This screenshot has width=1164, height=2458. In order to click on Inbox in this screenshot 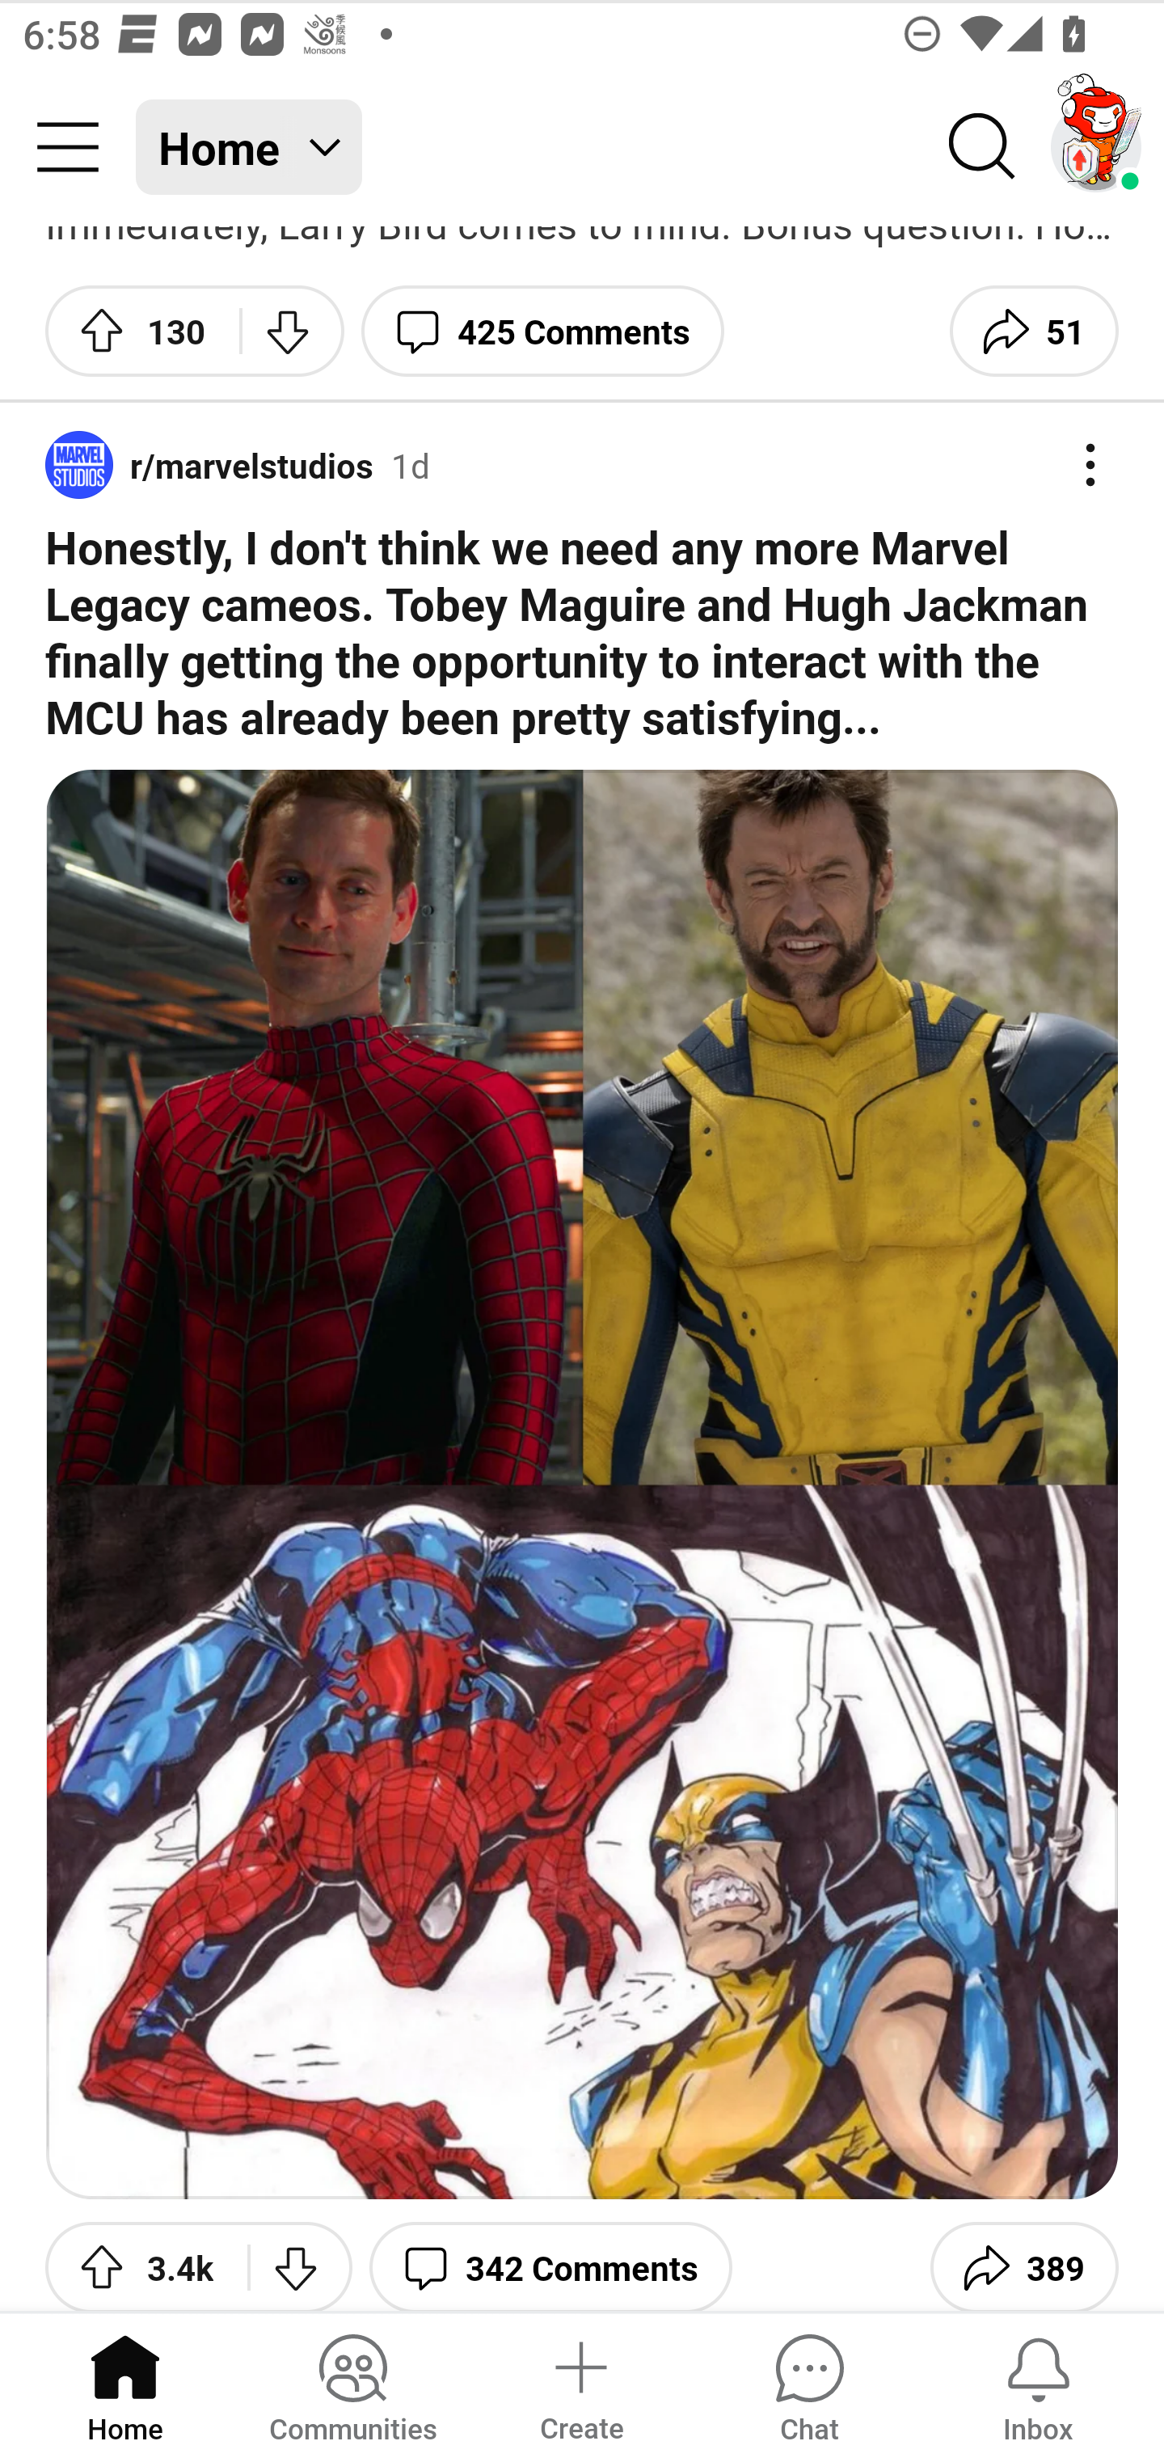, I will do `click(1038, 2384)`.